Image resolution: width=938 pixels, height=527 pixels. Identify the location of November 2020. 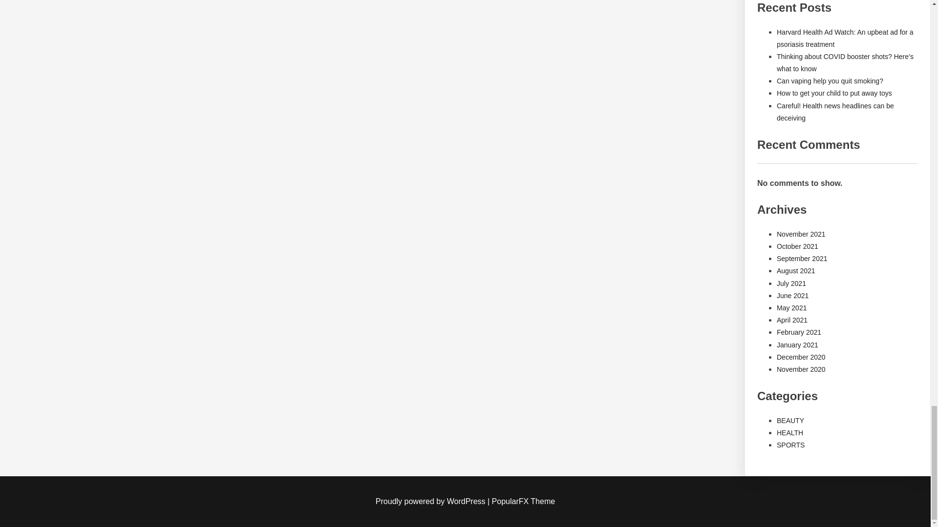
(801, 369).